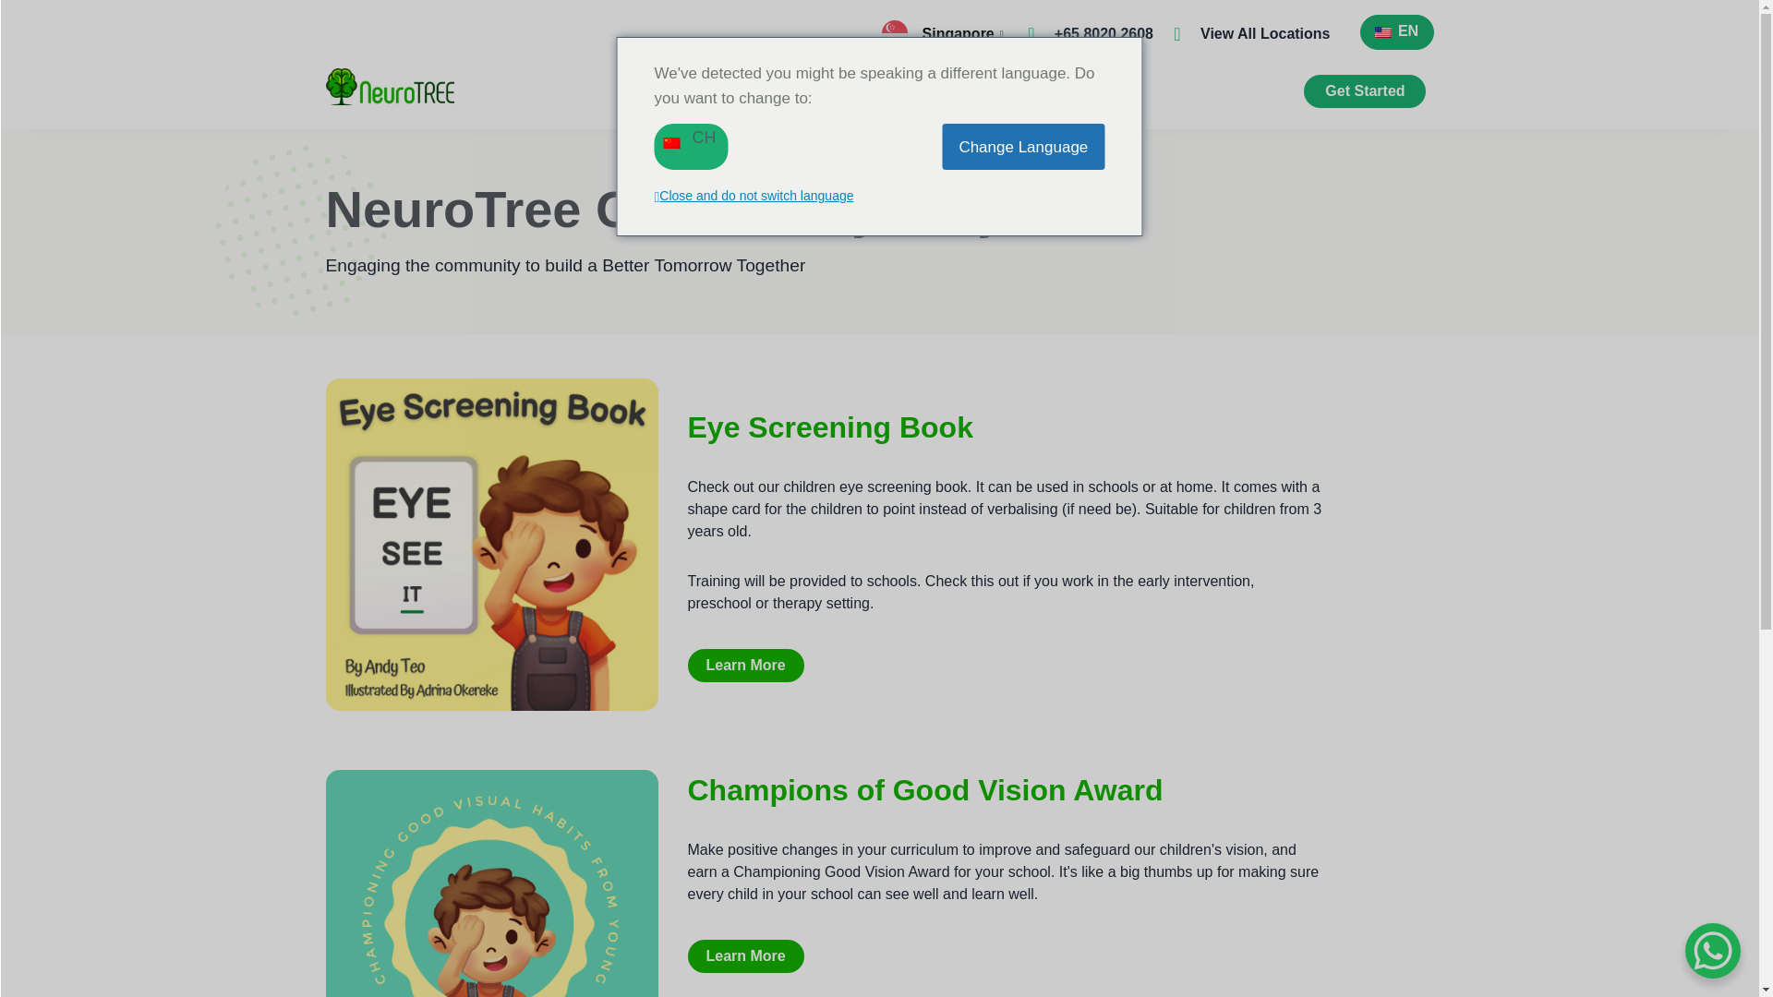 This screenshot has width=1773, height=997. What do you see at coordinates (645, 81) in the screenshot?
I see `About` at bounding box center [645, 81].